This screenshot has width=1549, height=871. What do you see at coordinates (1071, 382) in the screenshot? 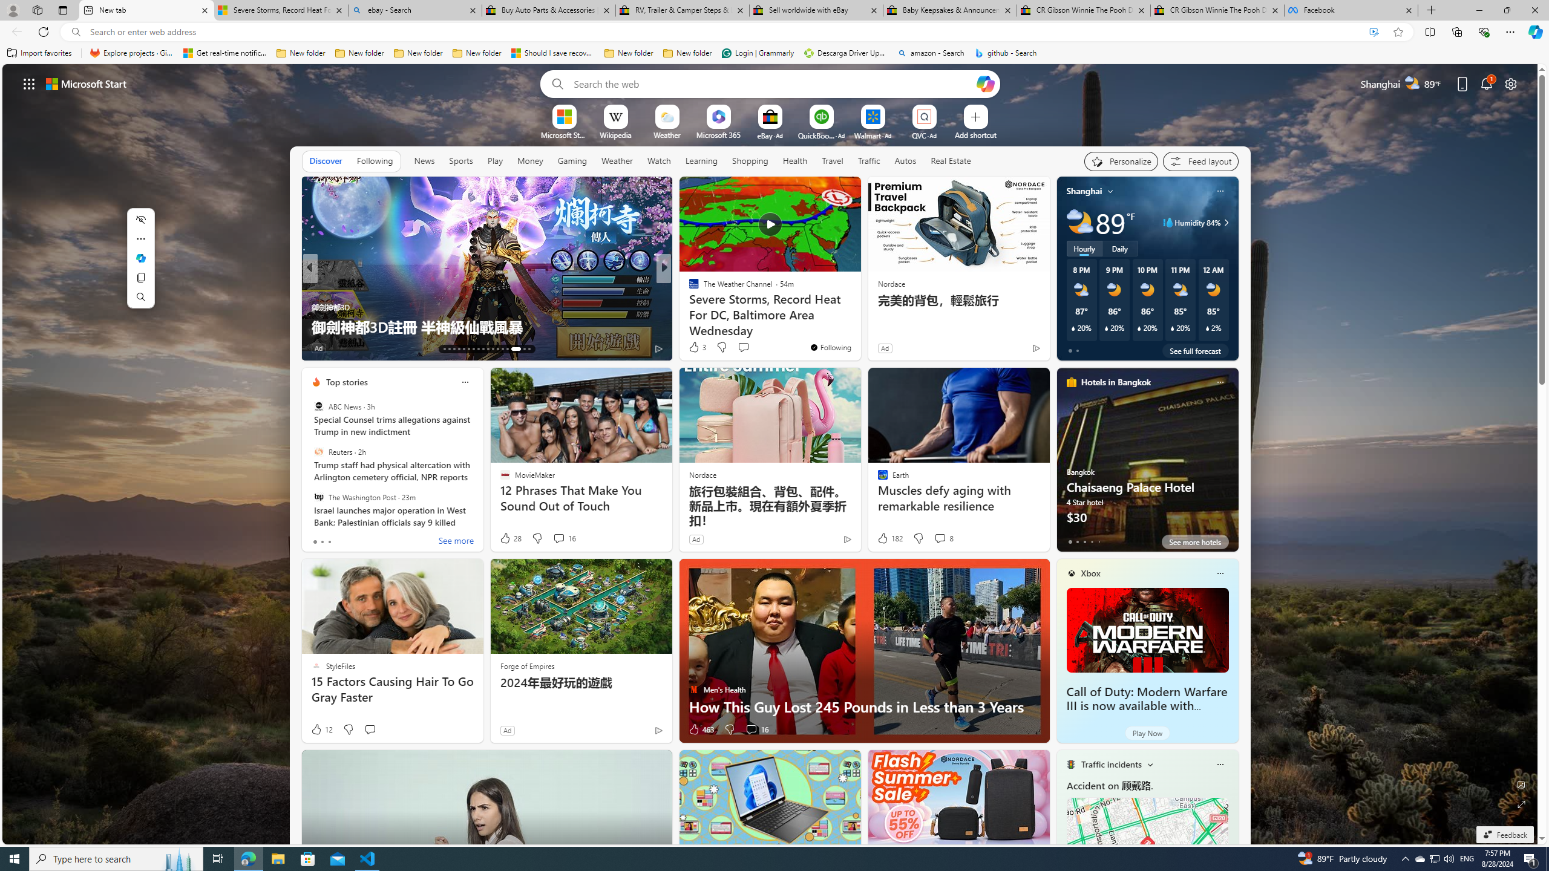
I see `hotels-header-icon` at bounding box center [1071, 382].